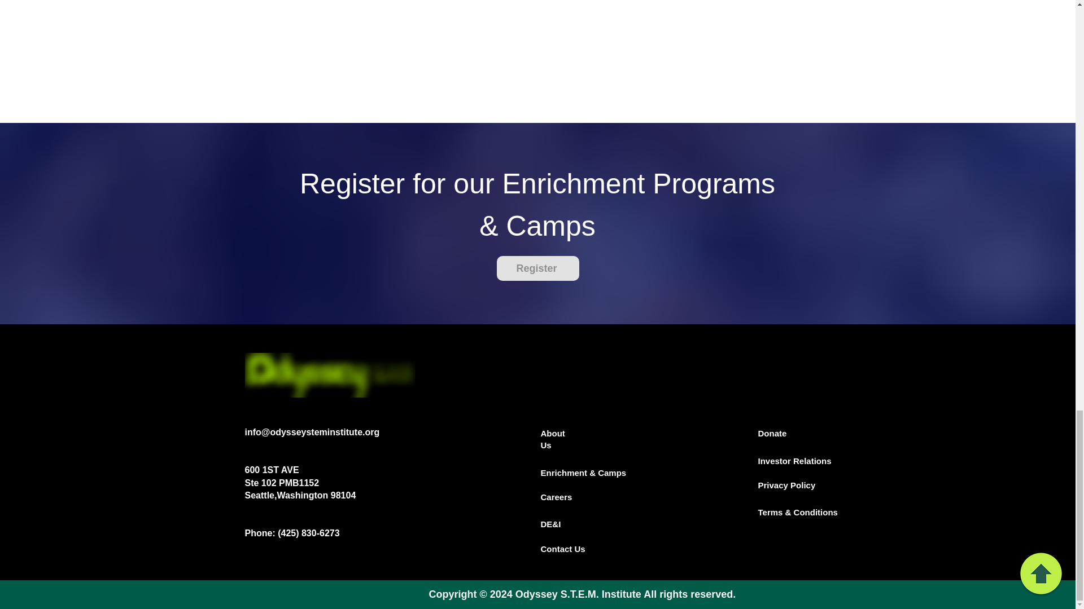  I want to click on About Us, so click(553, 439).